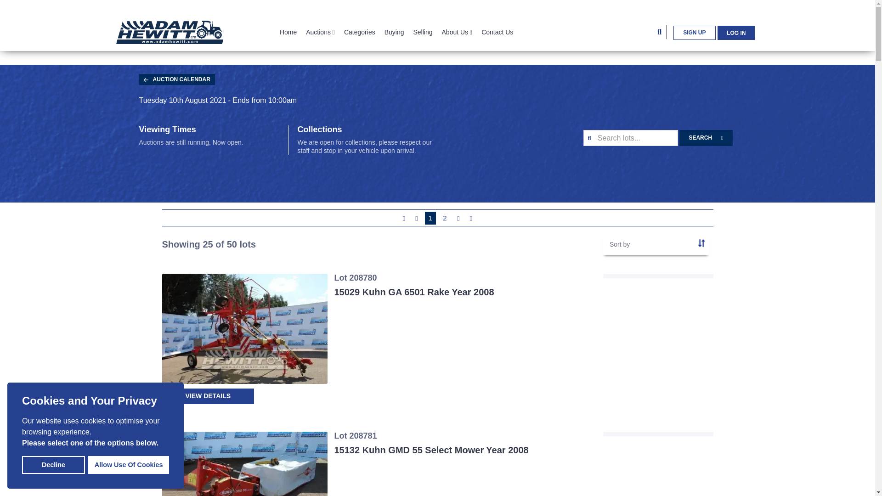 Image resolution: width=882 pixels, height=496 pixels. What do you see at coordinates (658, 372) in the screenshot?
I see `Login` at bounding box center [658, 372].